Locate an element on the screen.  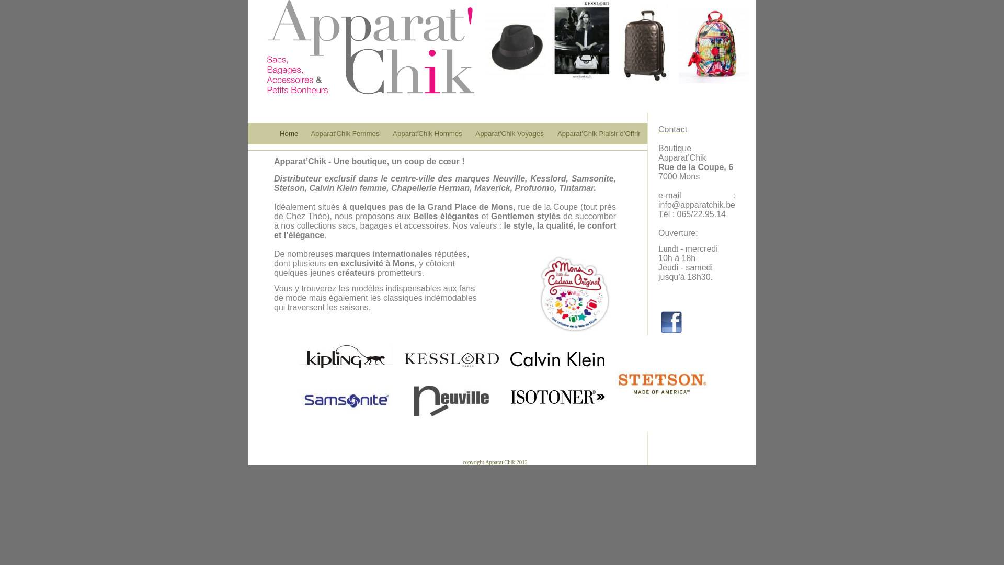
Apparat'Chik Plaisir d'Offrir is located at coordinates (599, 134).